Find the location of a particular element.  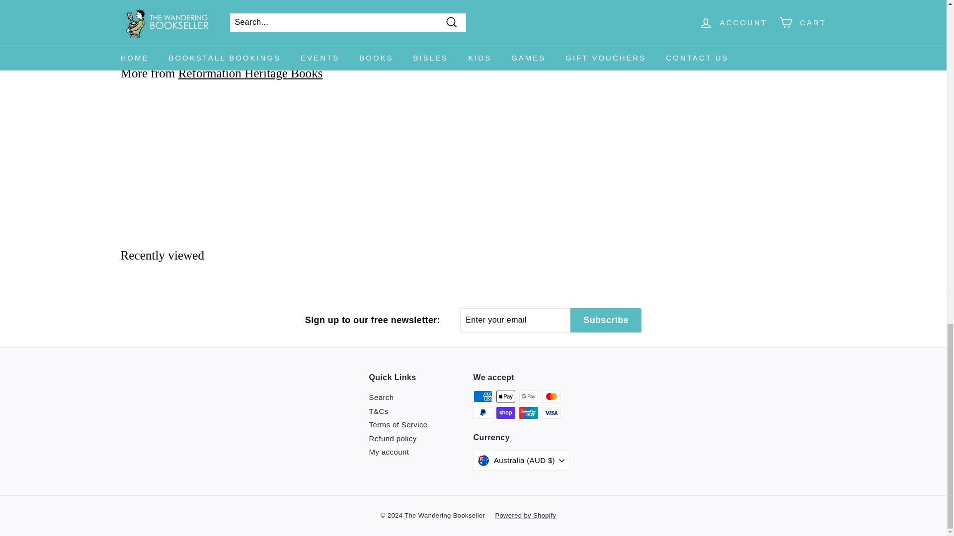

American Express is located at coordinates (482, 397).